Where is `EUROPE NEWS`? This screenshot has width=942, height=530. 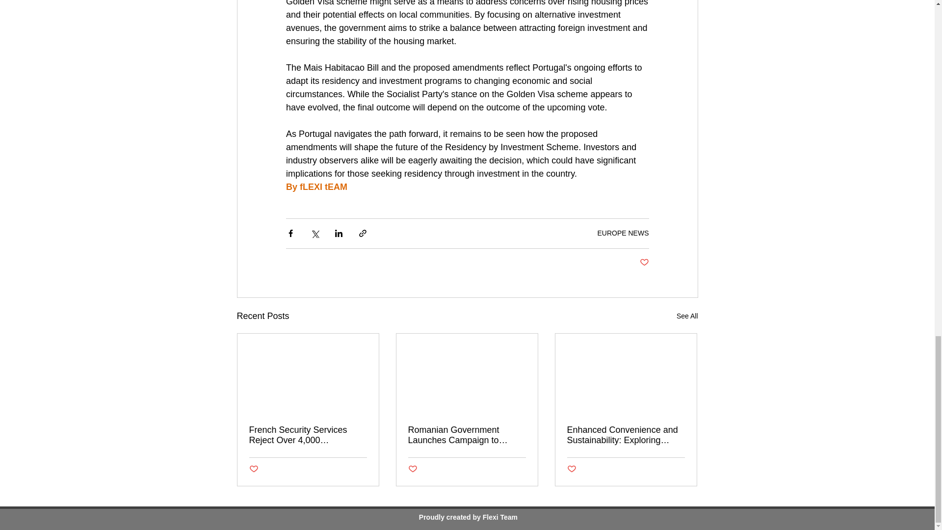 EUROPE NEWS is located at coordinates (623, 233).